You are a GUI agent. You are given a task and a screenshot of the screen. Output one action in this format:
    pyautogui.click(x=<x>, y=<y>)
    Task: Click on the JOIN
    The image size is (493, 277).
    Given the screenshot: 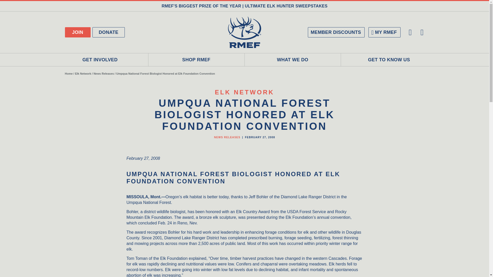 What is the action you would take?
    pyautogui.click(x=77, y=32)
    